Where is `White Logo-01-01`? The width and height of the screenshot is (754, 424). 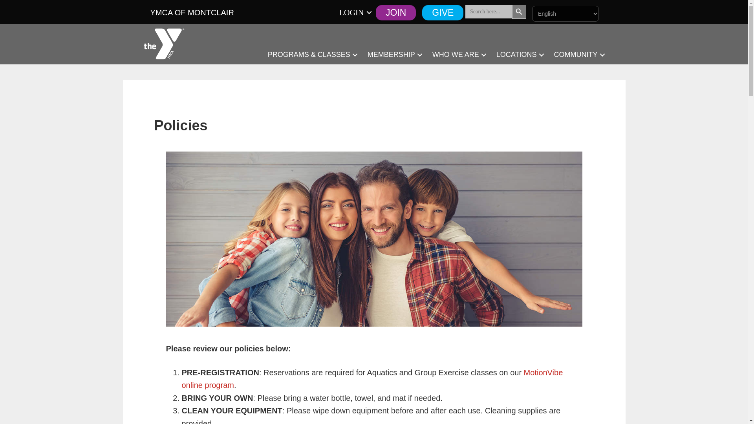
White Logo-01-01 is located at coordinates (164, 44).